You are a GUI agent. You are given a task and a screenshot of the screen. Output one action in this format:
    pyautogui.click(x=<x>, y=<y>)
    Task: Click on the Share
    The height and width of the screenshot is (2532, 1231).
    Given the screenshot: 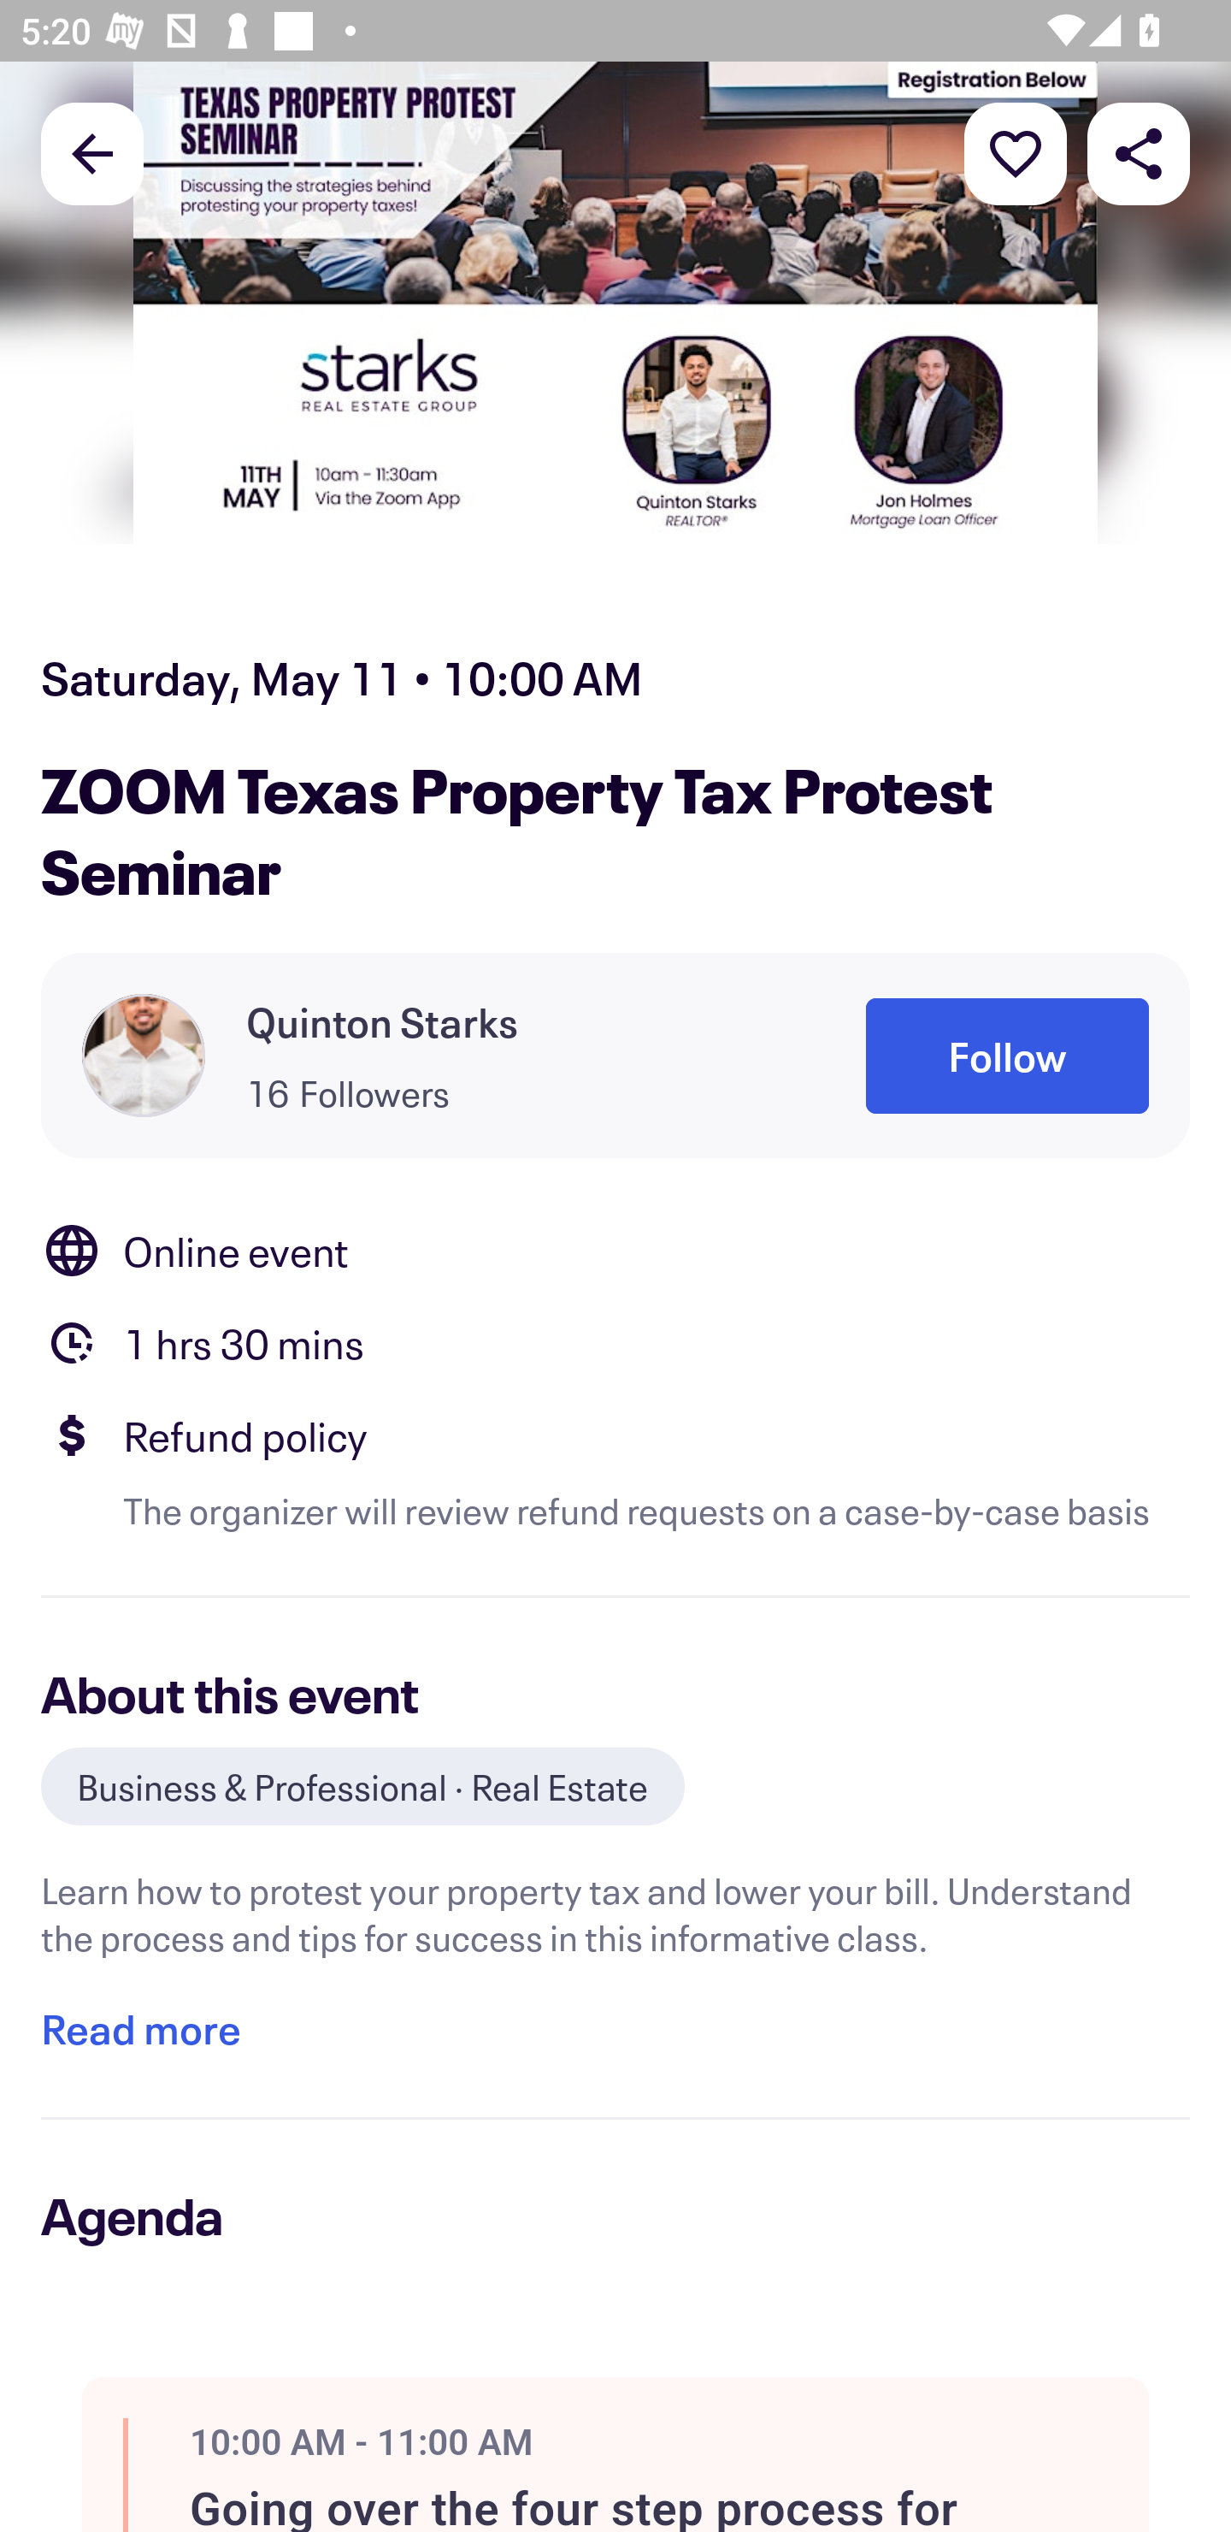 What is the action you would take?
    pyautogui.click(x=1139, y=152)
    